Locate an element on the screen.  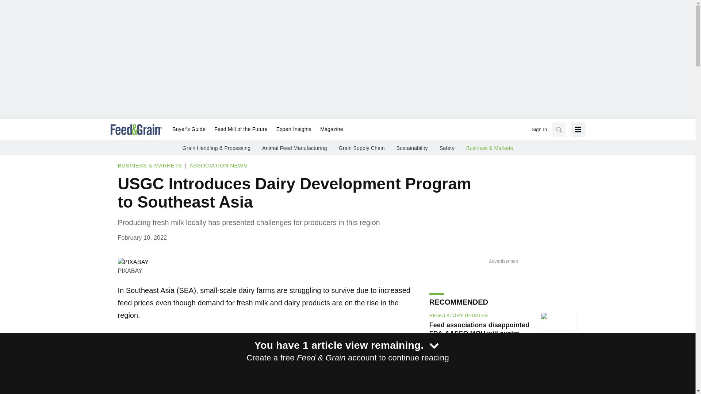
Sign In is located at coordinates (539, 129).